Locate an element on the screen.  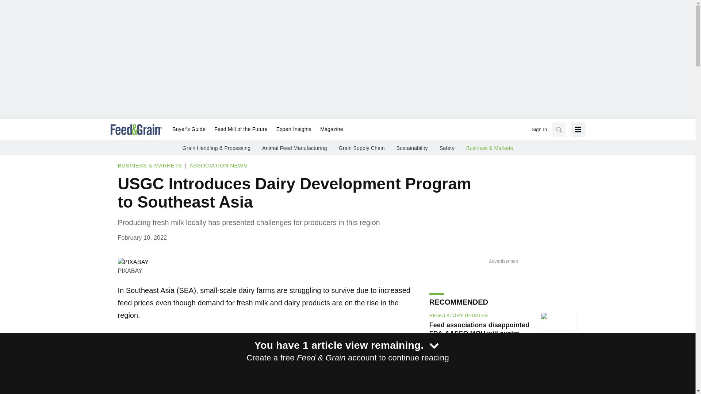
Sign In is located at coordinates (539, 129).